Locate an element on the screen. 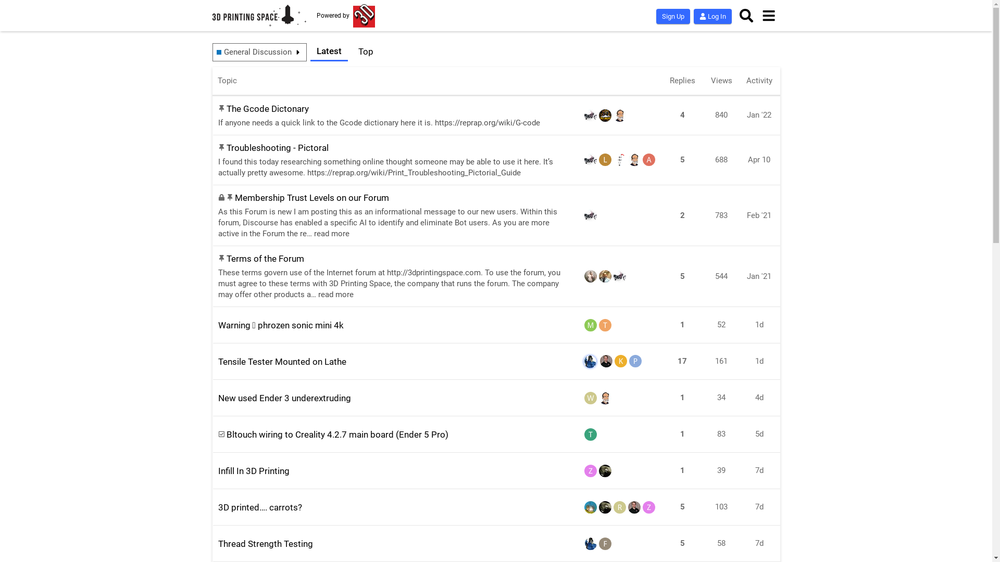 The height and width of the screenshot is (562, 1000). 1 is located at coordinates (682, 325).